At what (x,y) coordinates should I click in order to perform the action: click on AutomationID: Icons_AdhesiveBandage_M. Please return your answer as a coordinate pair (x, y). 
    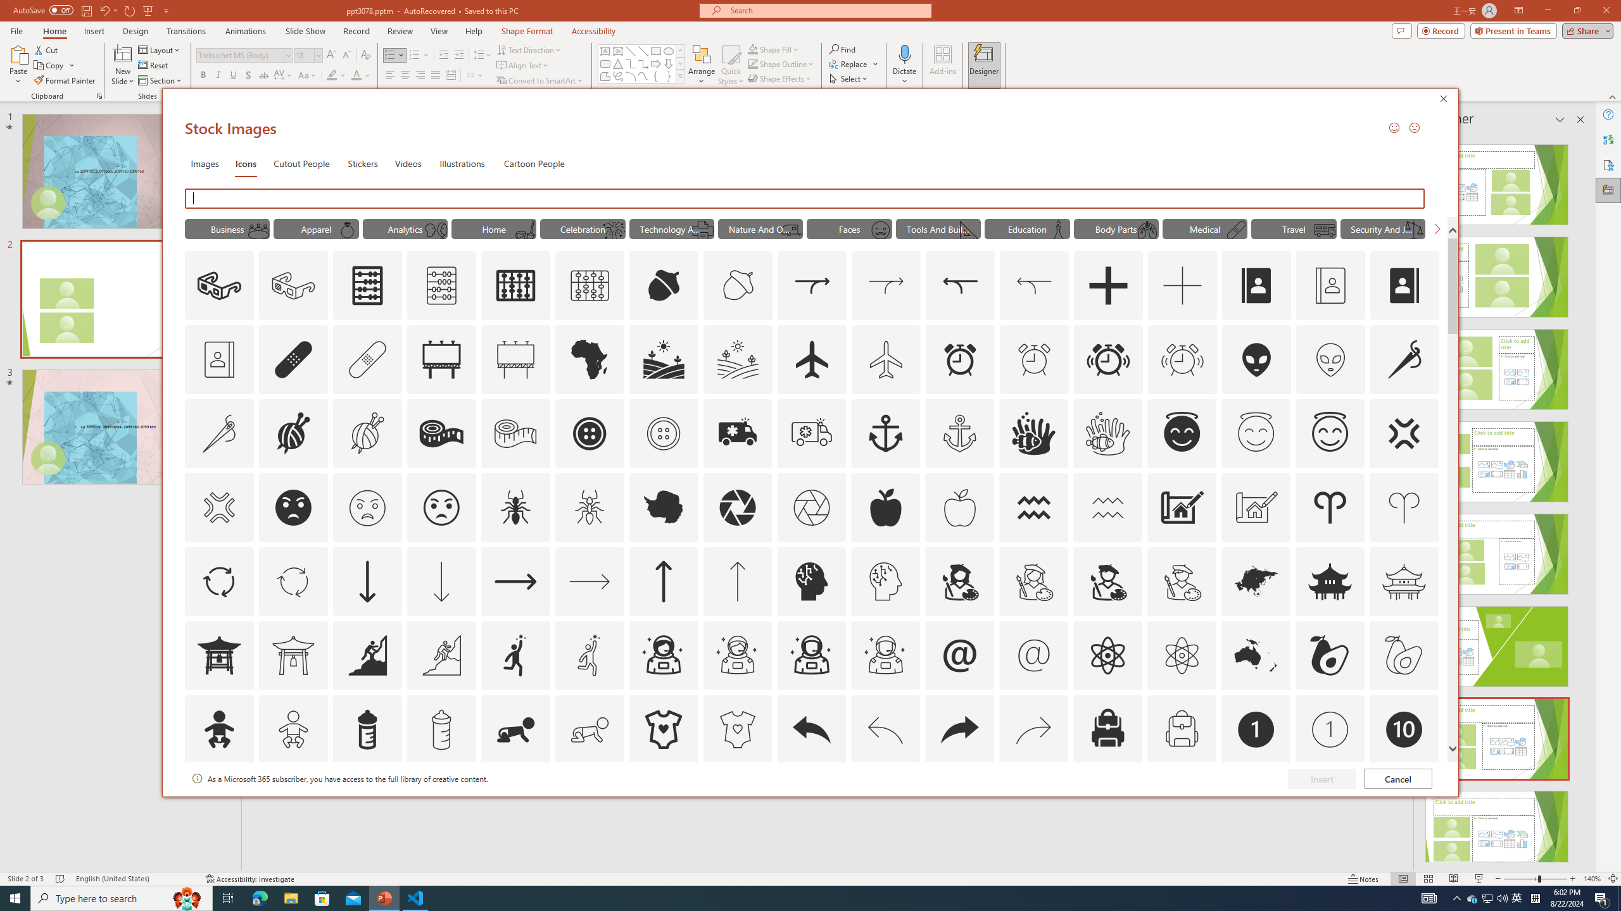
    Looking at the image, I should click on (367, 359).